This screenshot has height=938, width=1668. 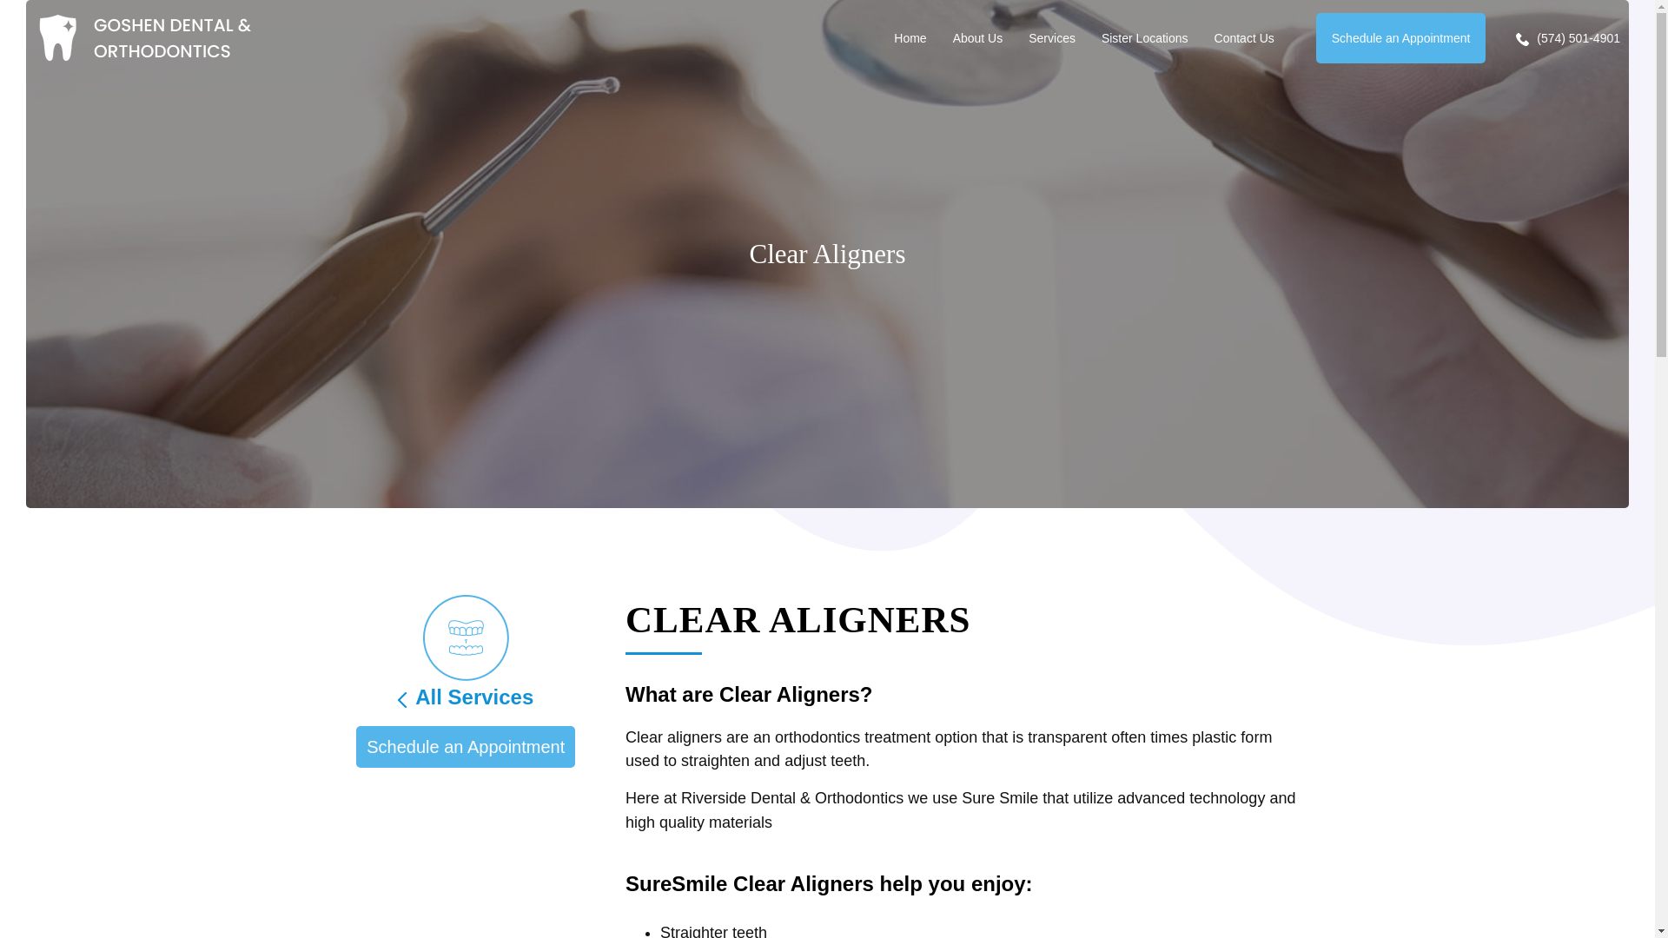 I want to click on Schedule an Appointment, so click(x=466, y=747).